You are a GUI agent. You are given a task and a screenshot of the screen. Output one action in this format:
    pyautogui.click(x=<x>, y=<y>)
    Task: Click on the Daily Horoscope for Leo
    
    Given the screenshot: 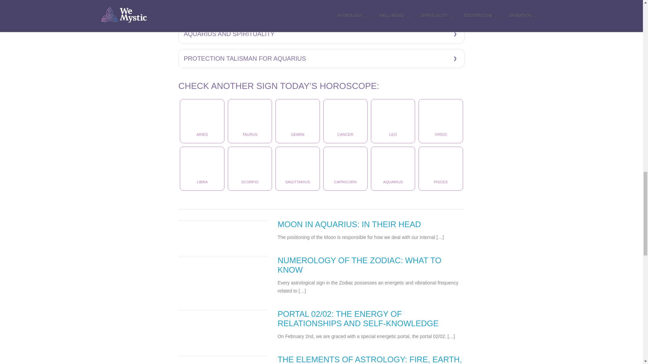 What is the action you would take?
    pyautogui.click(x=393, y=121)
    